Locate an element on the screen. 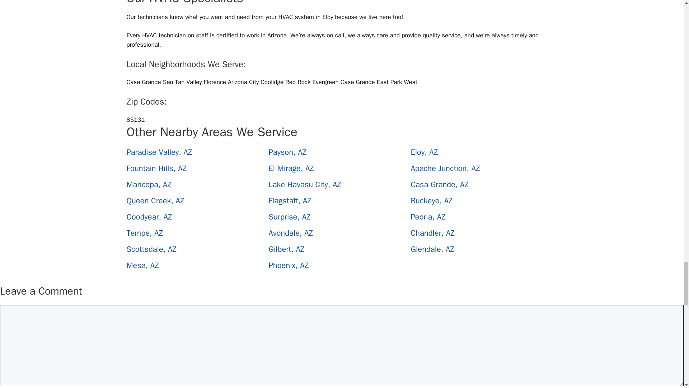 The image size is (689, 388). Fountain Hills, AZ is located at coordinates (156, 168).